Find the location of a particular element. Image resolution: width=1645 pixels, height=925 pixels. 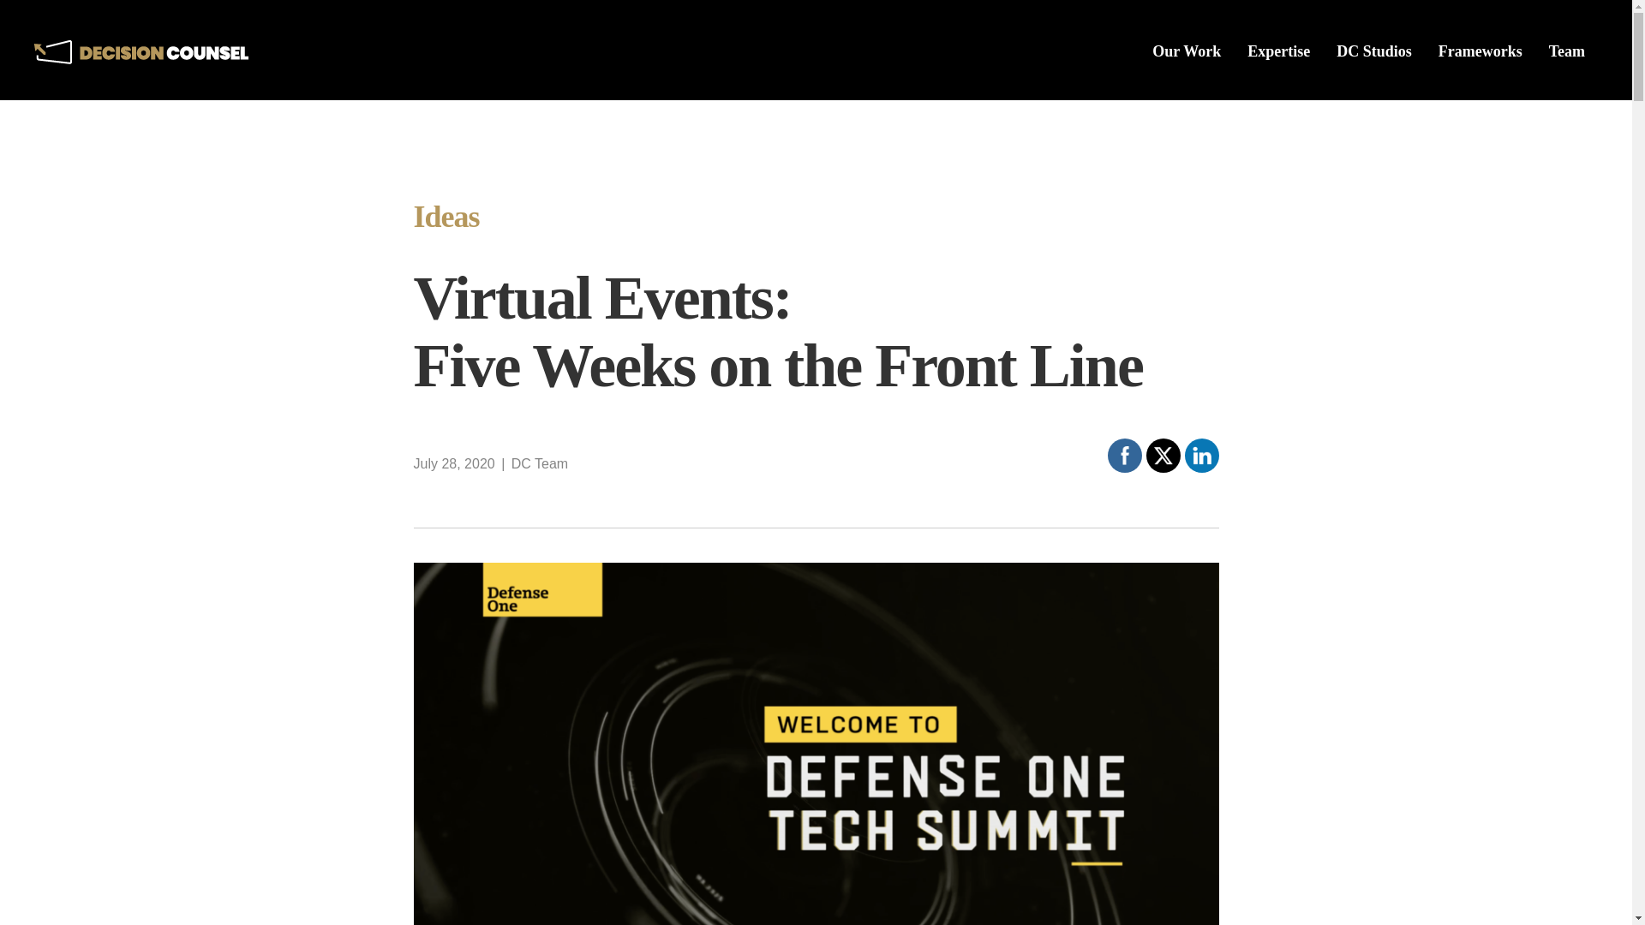

Frameworks is located at coordinates (1480, 83).